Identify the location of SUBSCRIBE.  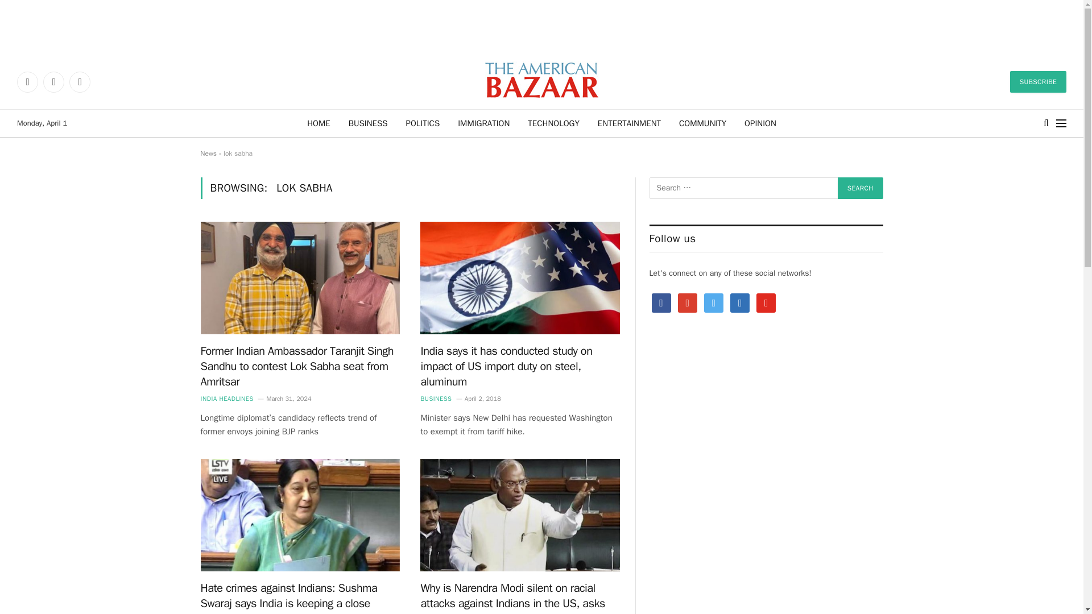
(1039, 82).